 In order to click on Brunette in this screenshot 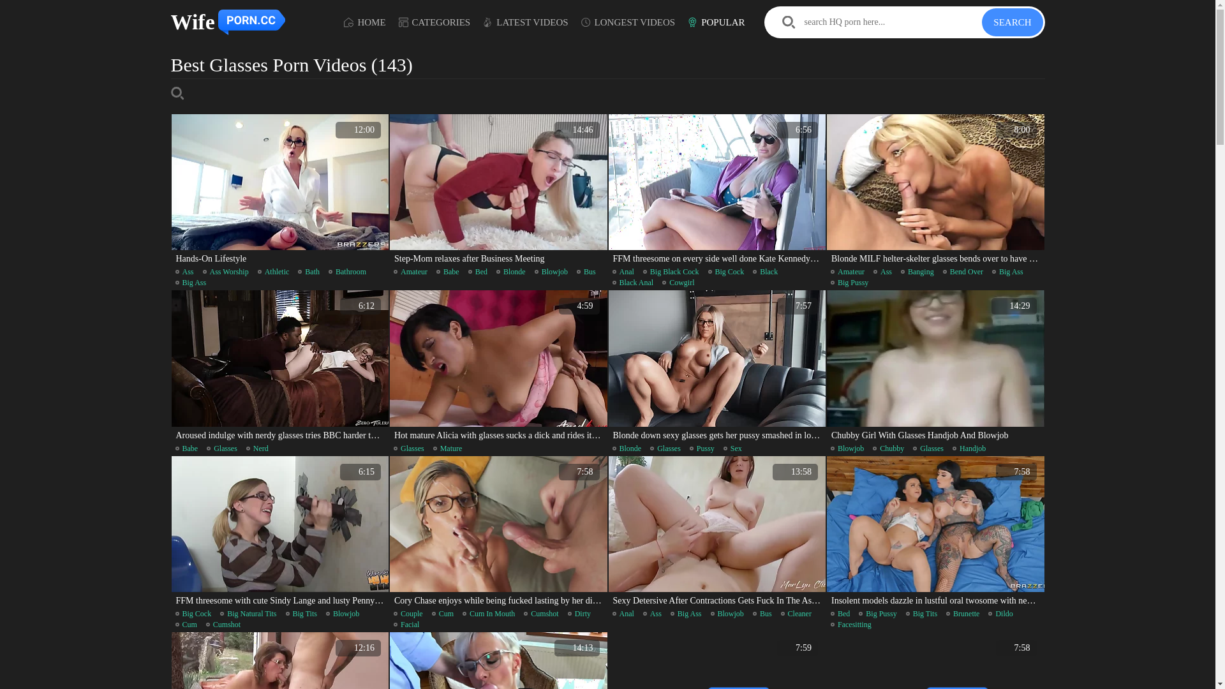, I will do `click(963, 614)`.